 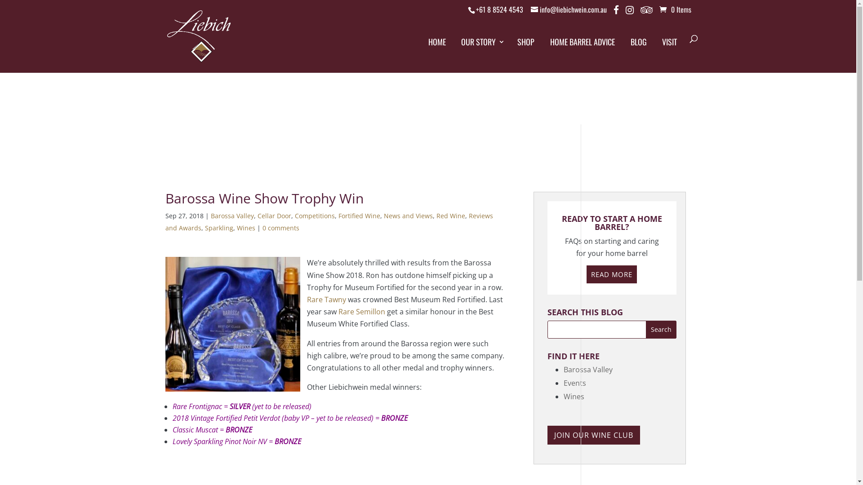 What do you see at coordinates (499, 9) in the screenshot?
I see `+61 8 8524 4543` at bounding box center [499, 9].